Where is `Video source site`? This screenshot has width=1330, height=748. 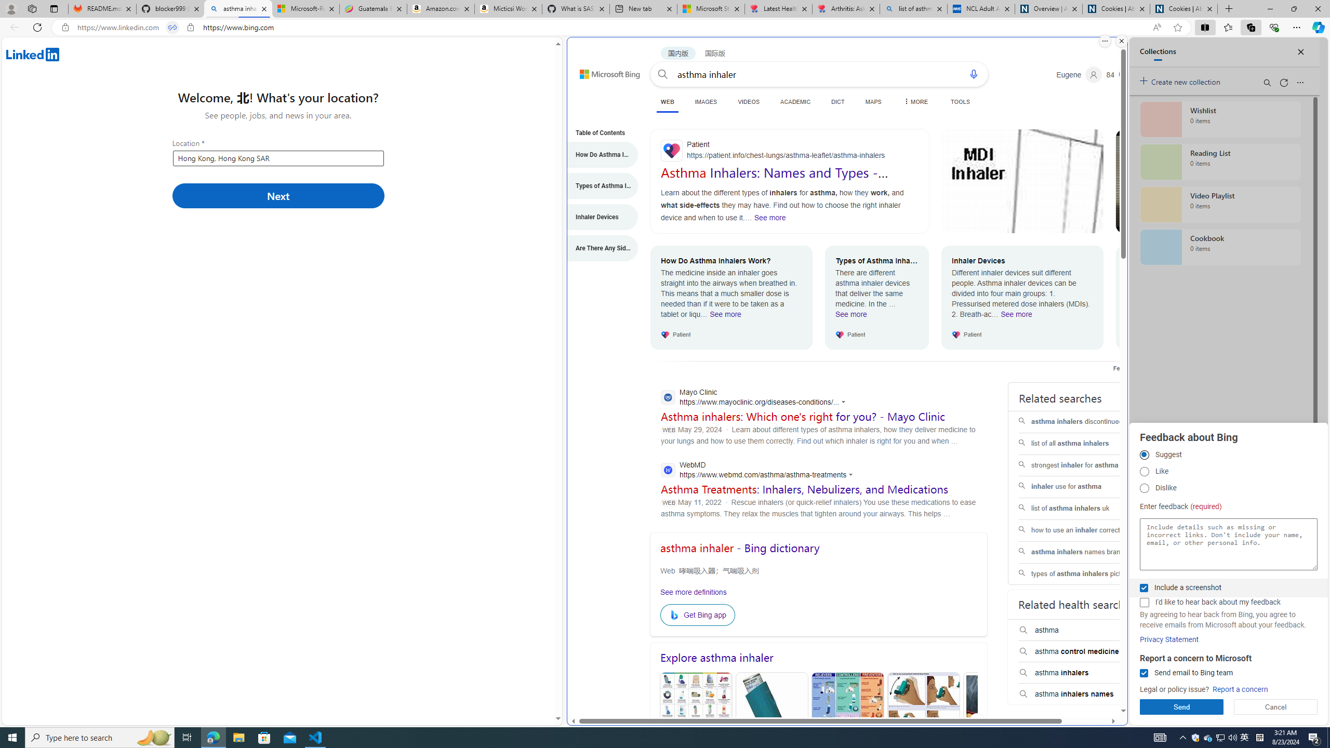 Video source site is located at coordinates (1125, 224).